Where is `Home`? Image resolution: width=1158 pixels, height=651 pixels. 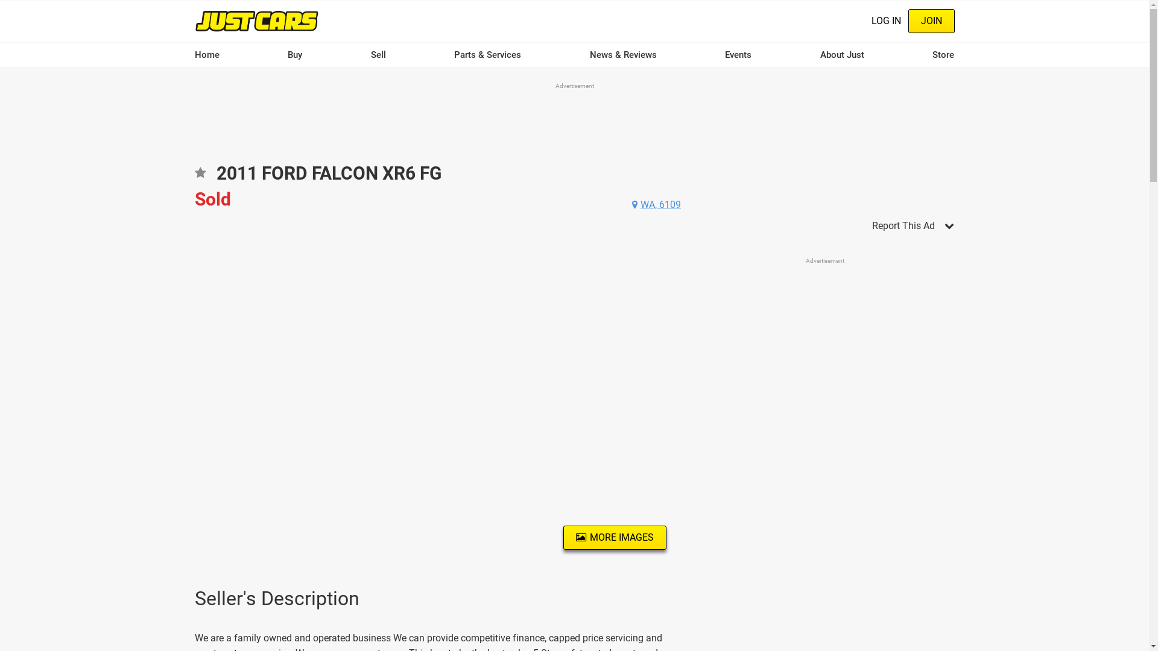
Home is located at coordinates (206, 55).